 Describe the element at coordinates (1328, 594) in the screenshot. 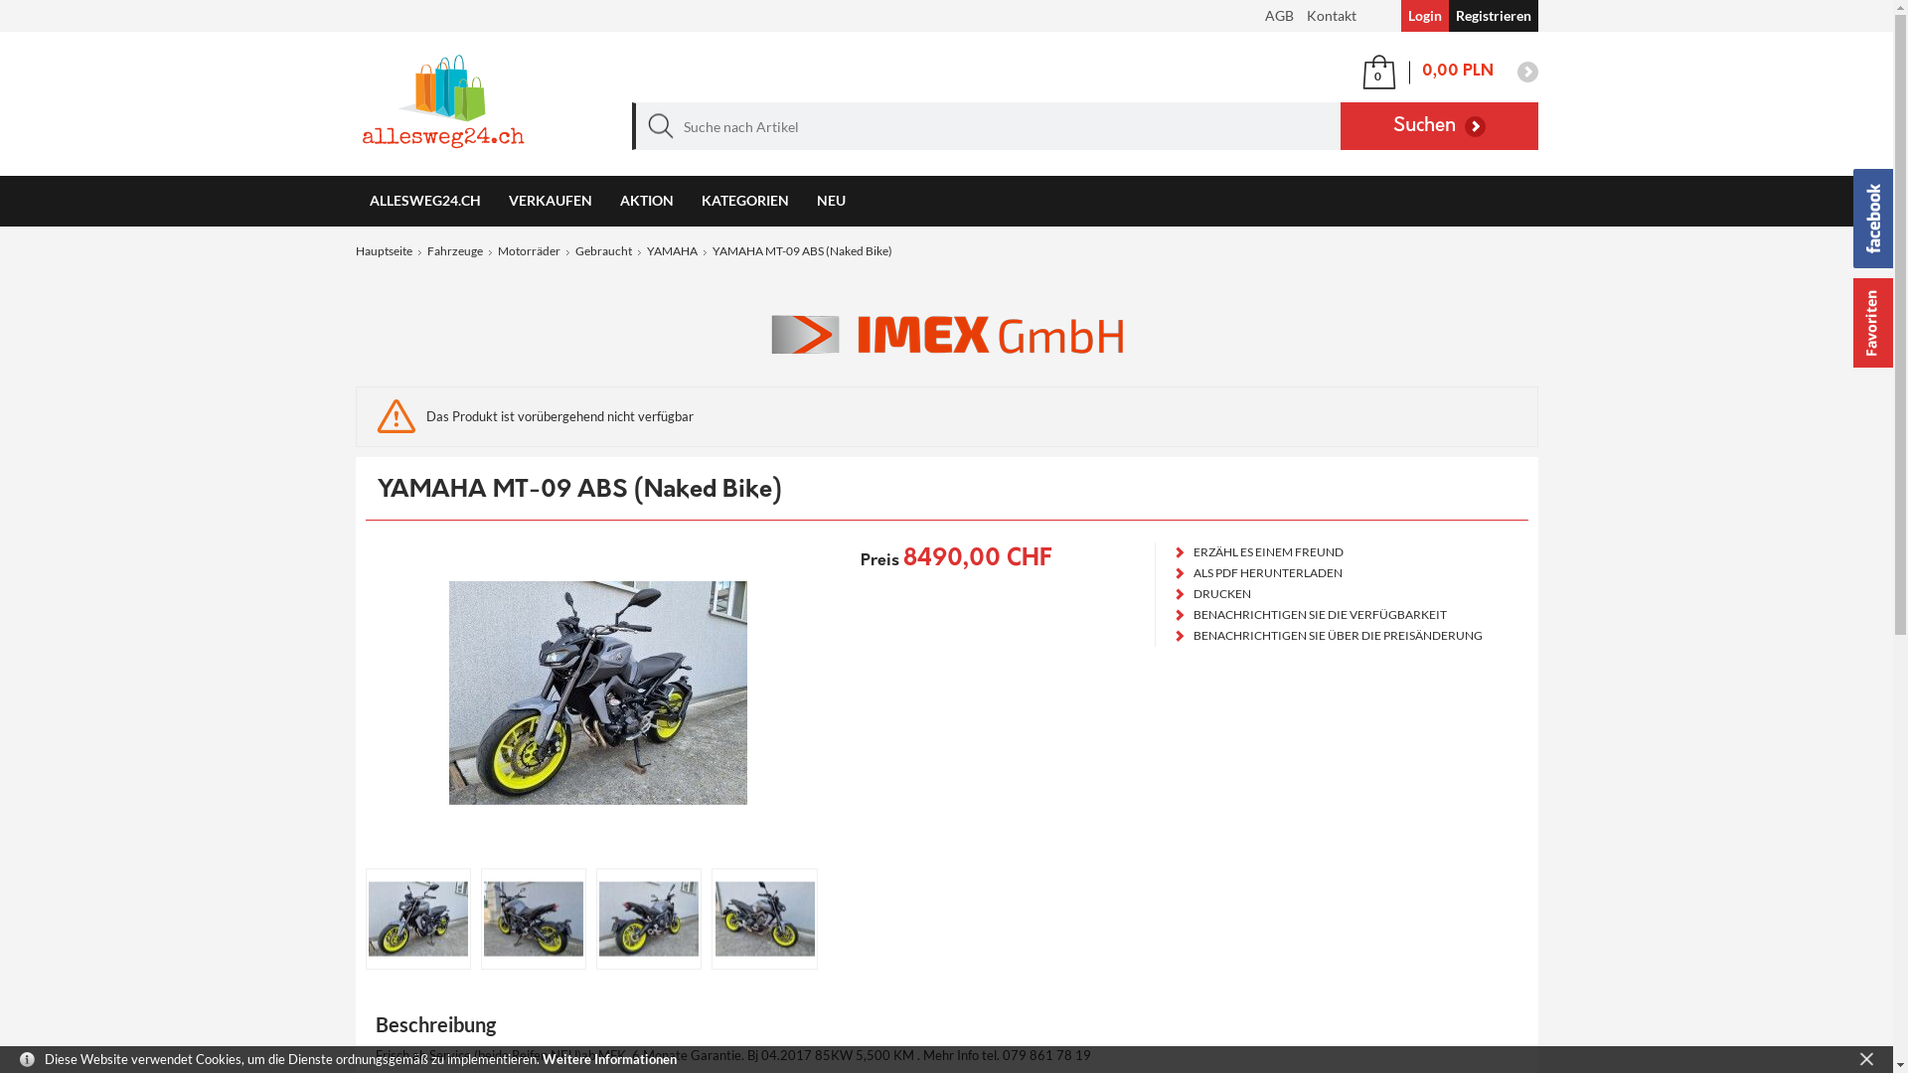

I see `DRUCKEN` at that location.